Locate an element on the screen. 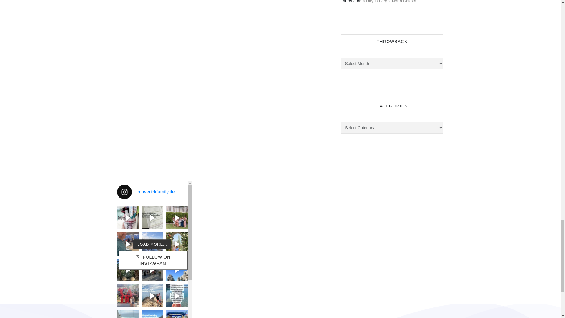 The height and width of the screenshot is (318, 565). maverickfamilylife is located at coordinates (152, 192).